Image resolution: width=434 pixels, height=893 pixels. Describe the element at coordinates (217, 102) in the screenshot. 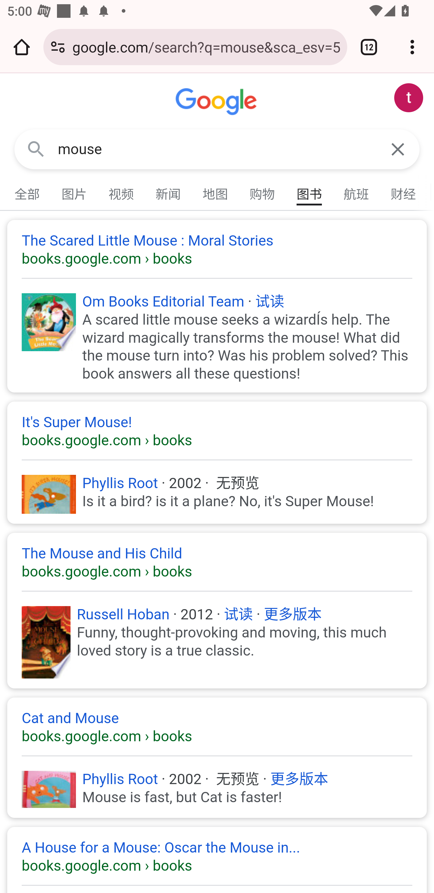

I see `Google` at that location.